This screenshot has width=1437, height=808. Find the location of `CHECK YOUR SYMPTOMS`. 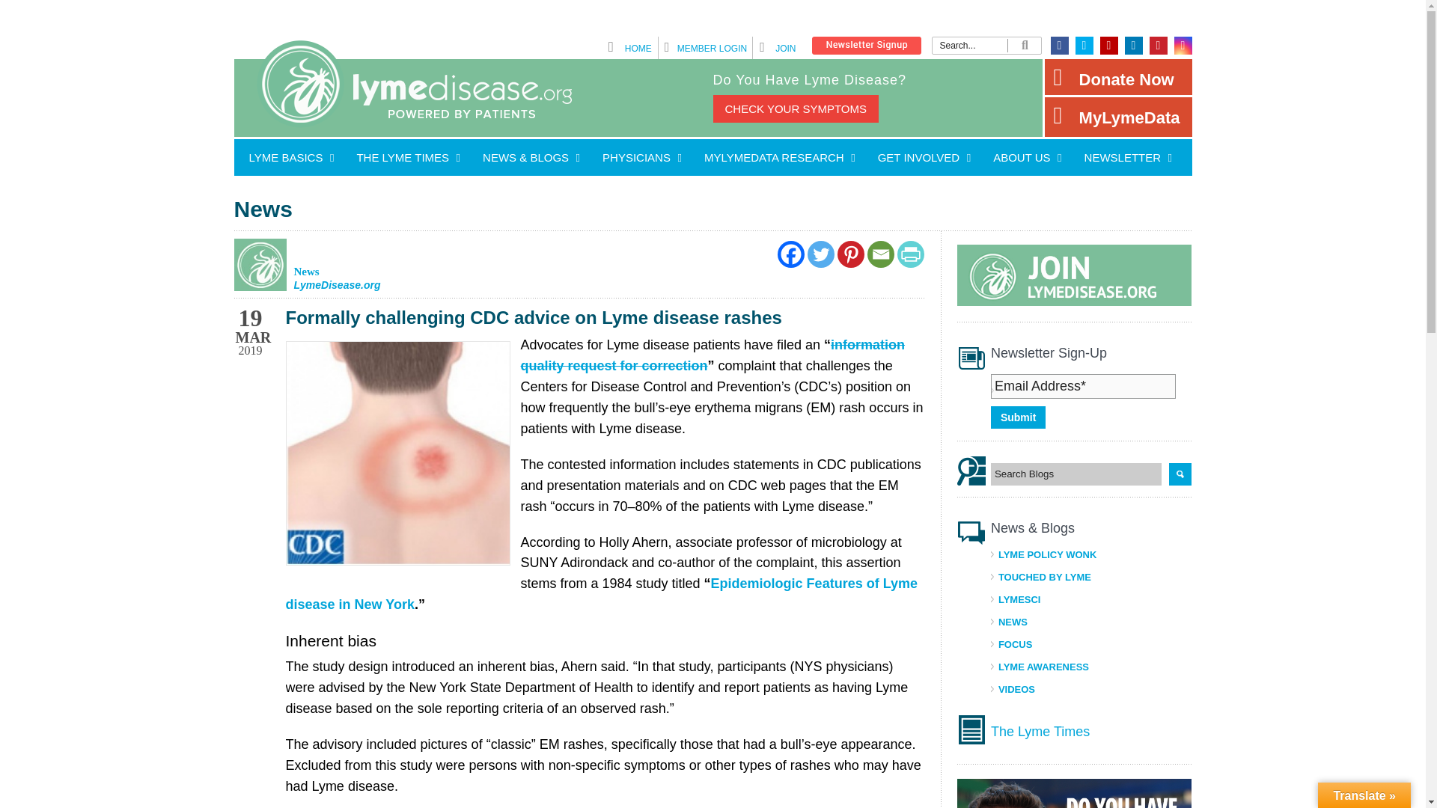

CHECK YOUR SYMPTOMS is located at coordinates (795, 109).